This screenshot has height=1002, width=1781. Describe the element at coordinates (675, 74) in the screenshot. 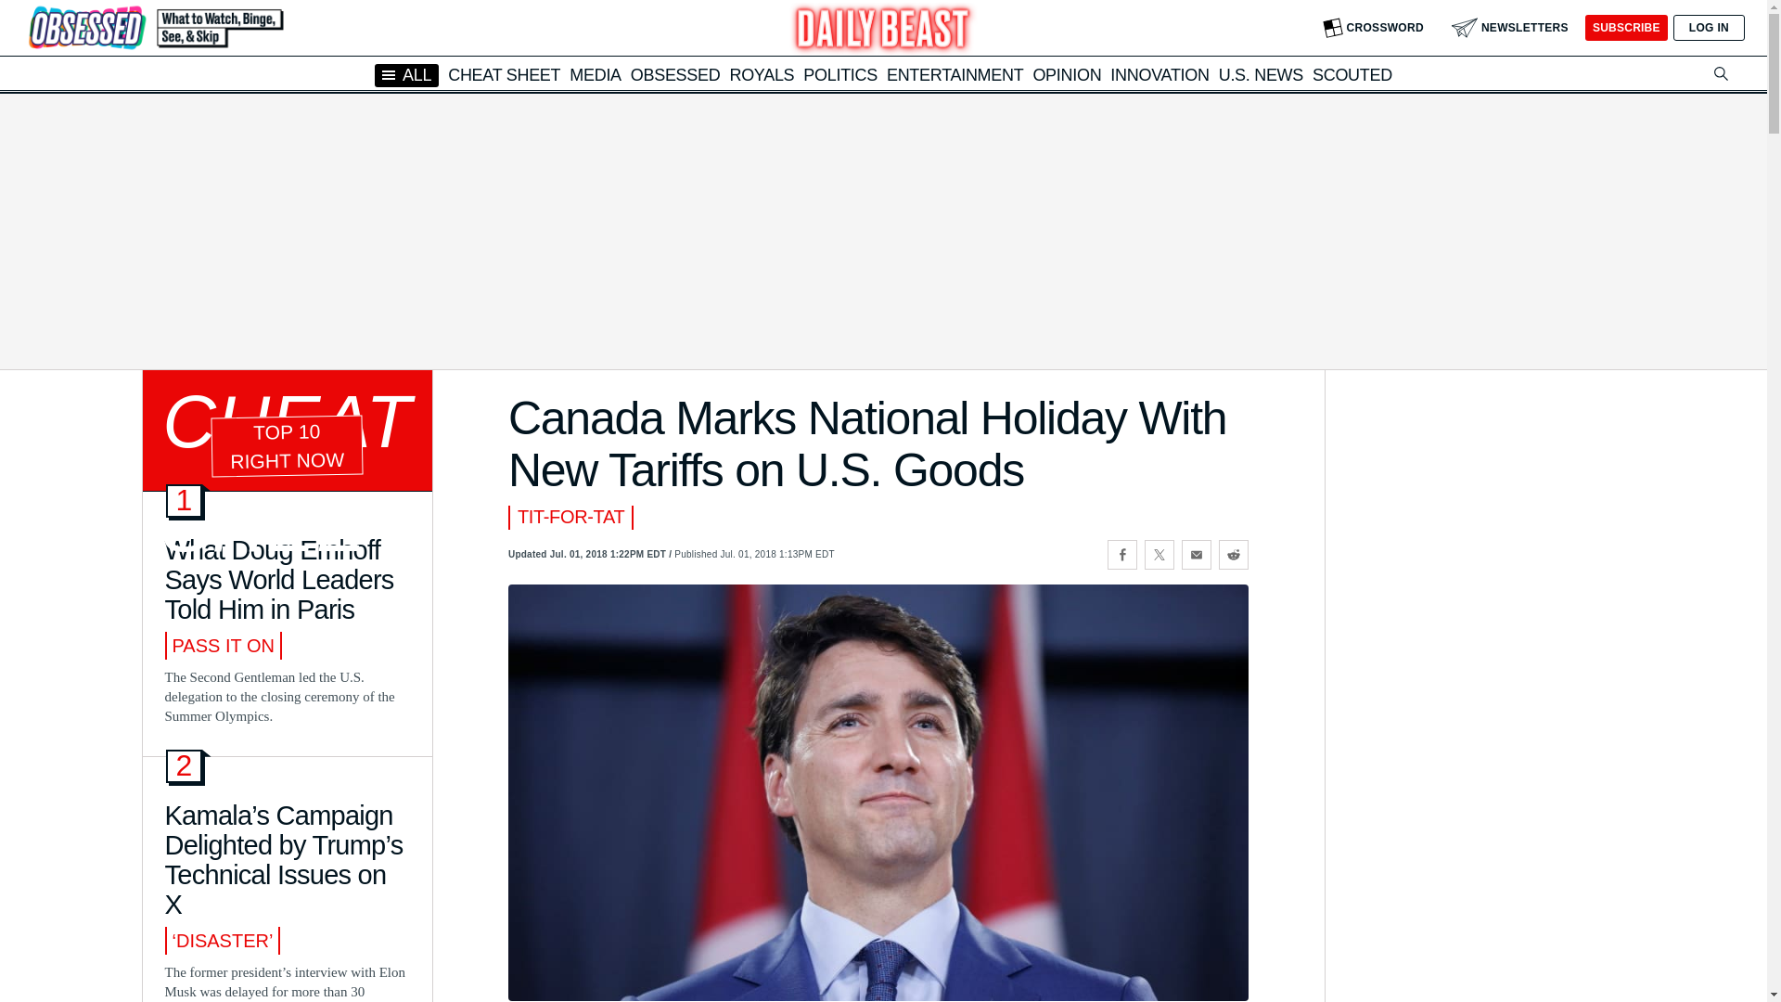

I see `OBSESSED` at that location.